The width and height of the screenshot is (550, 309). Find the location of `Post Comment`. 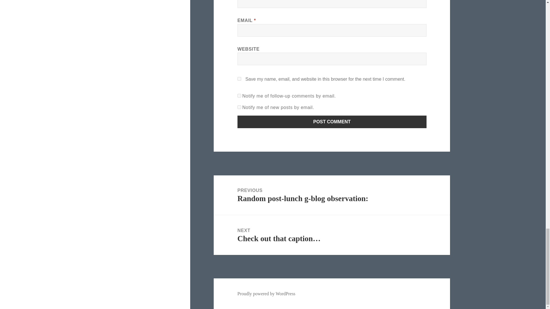

Post Comment is located at coordinates (332, 122).